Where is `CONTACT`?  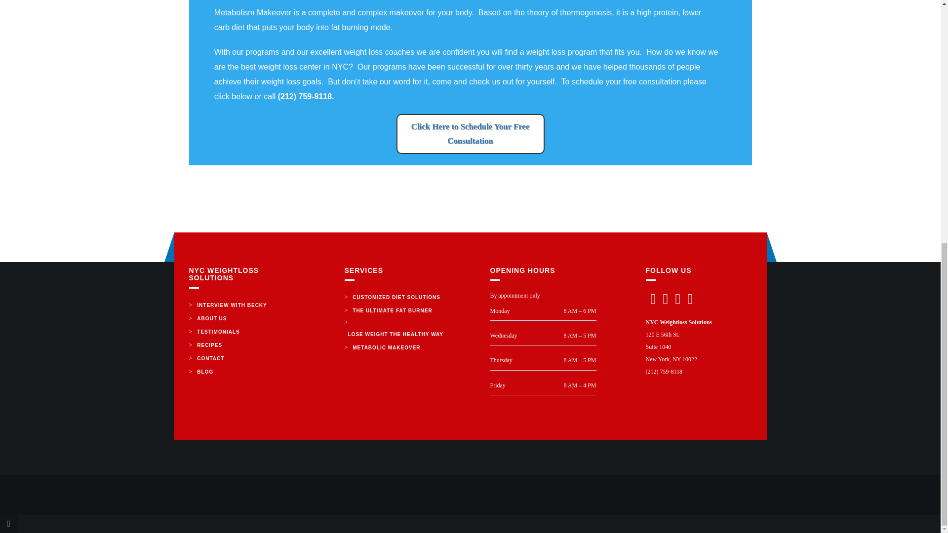
CONTACT is located at coordinates (210, 358).